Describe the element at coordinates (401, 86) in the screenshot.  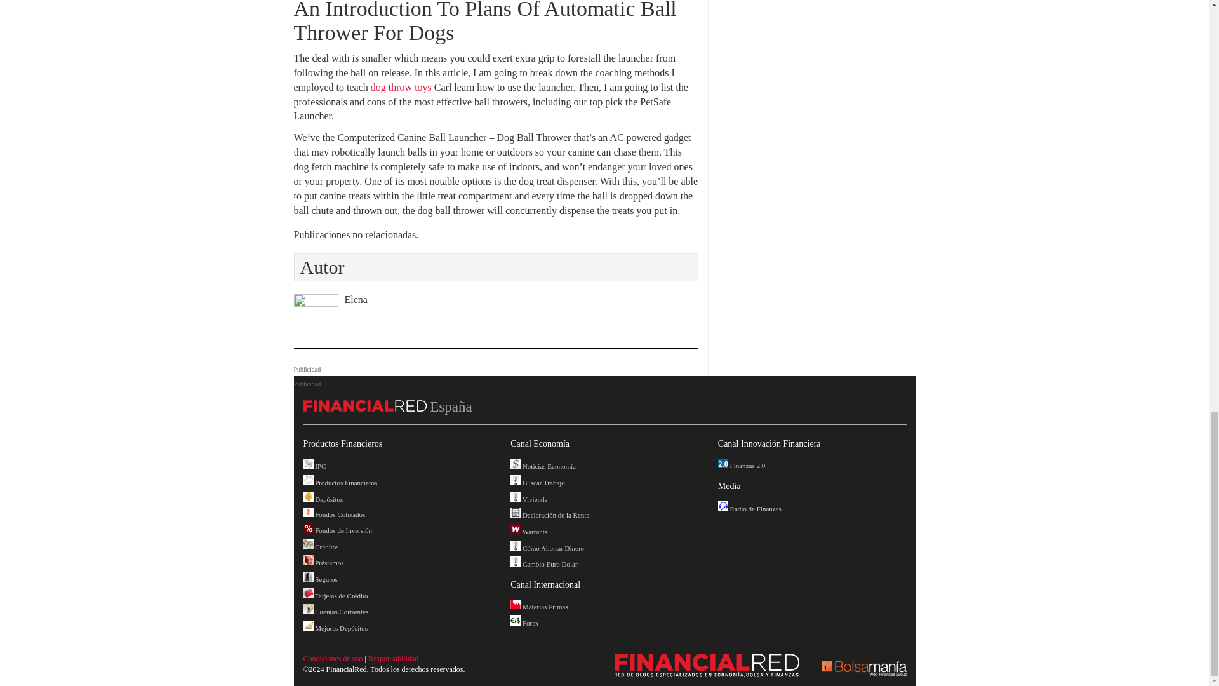
I see `dog throw toys` at that location.